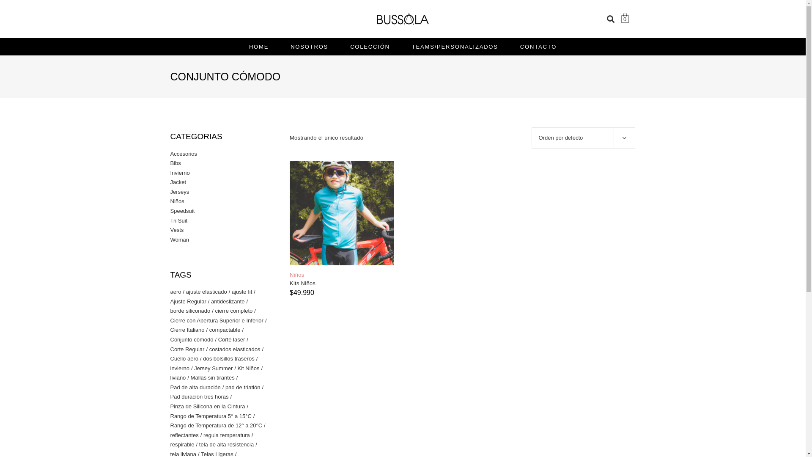  What do you see at coordinates (179, 378) in the screenshot?
I see `liviano` at bounding box center [179, 378].